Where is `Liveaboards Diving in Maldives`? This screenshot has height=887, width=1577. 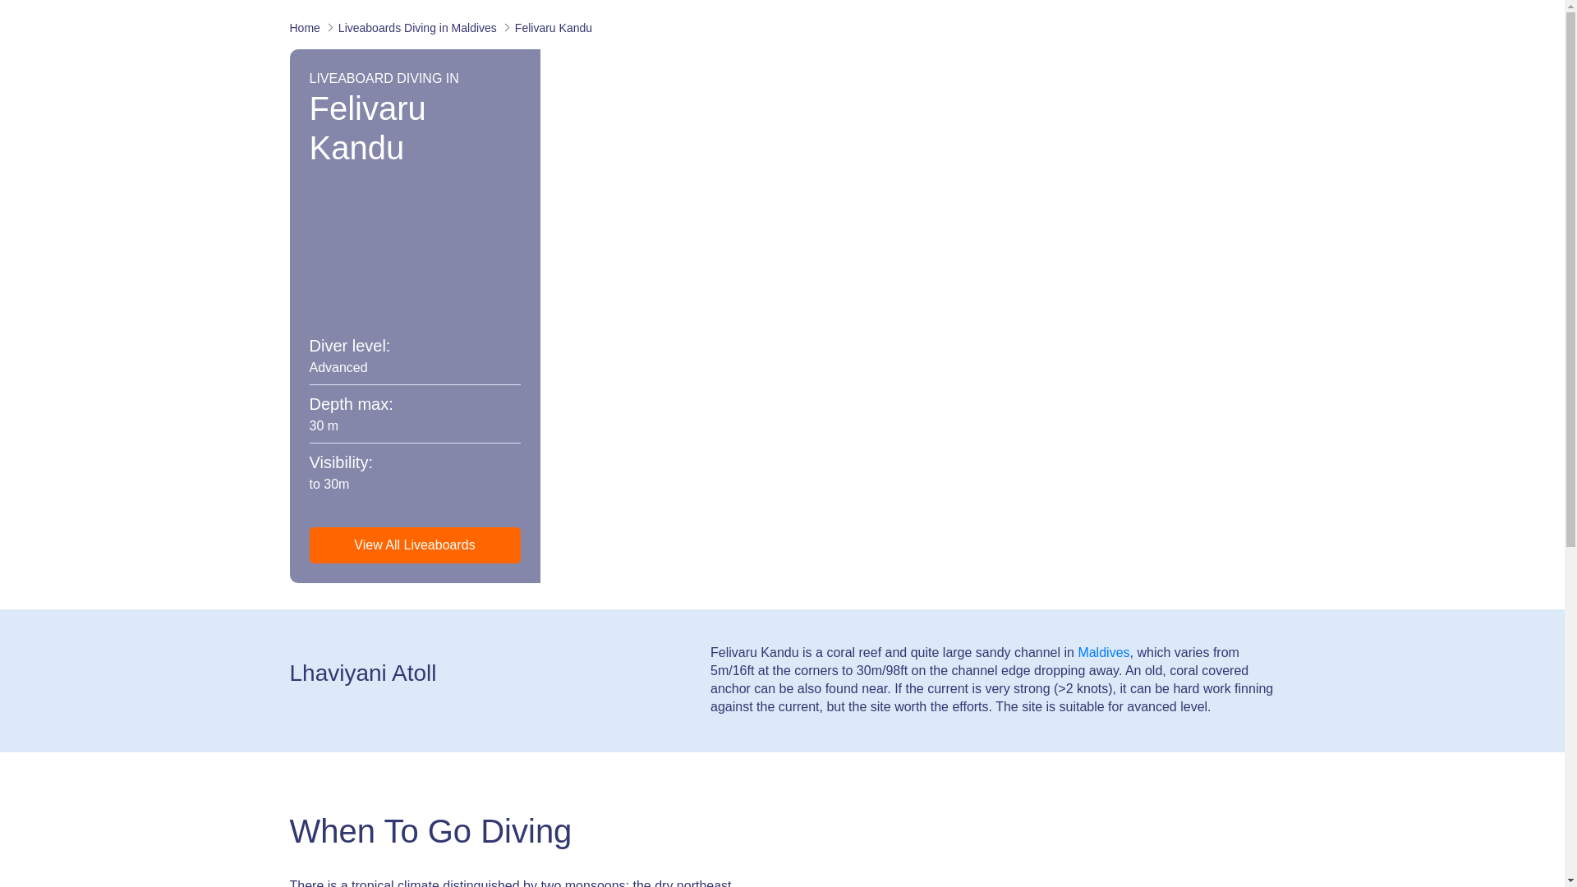 Liveaboards Diving in Maldives is located at coordinates (417, 28).